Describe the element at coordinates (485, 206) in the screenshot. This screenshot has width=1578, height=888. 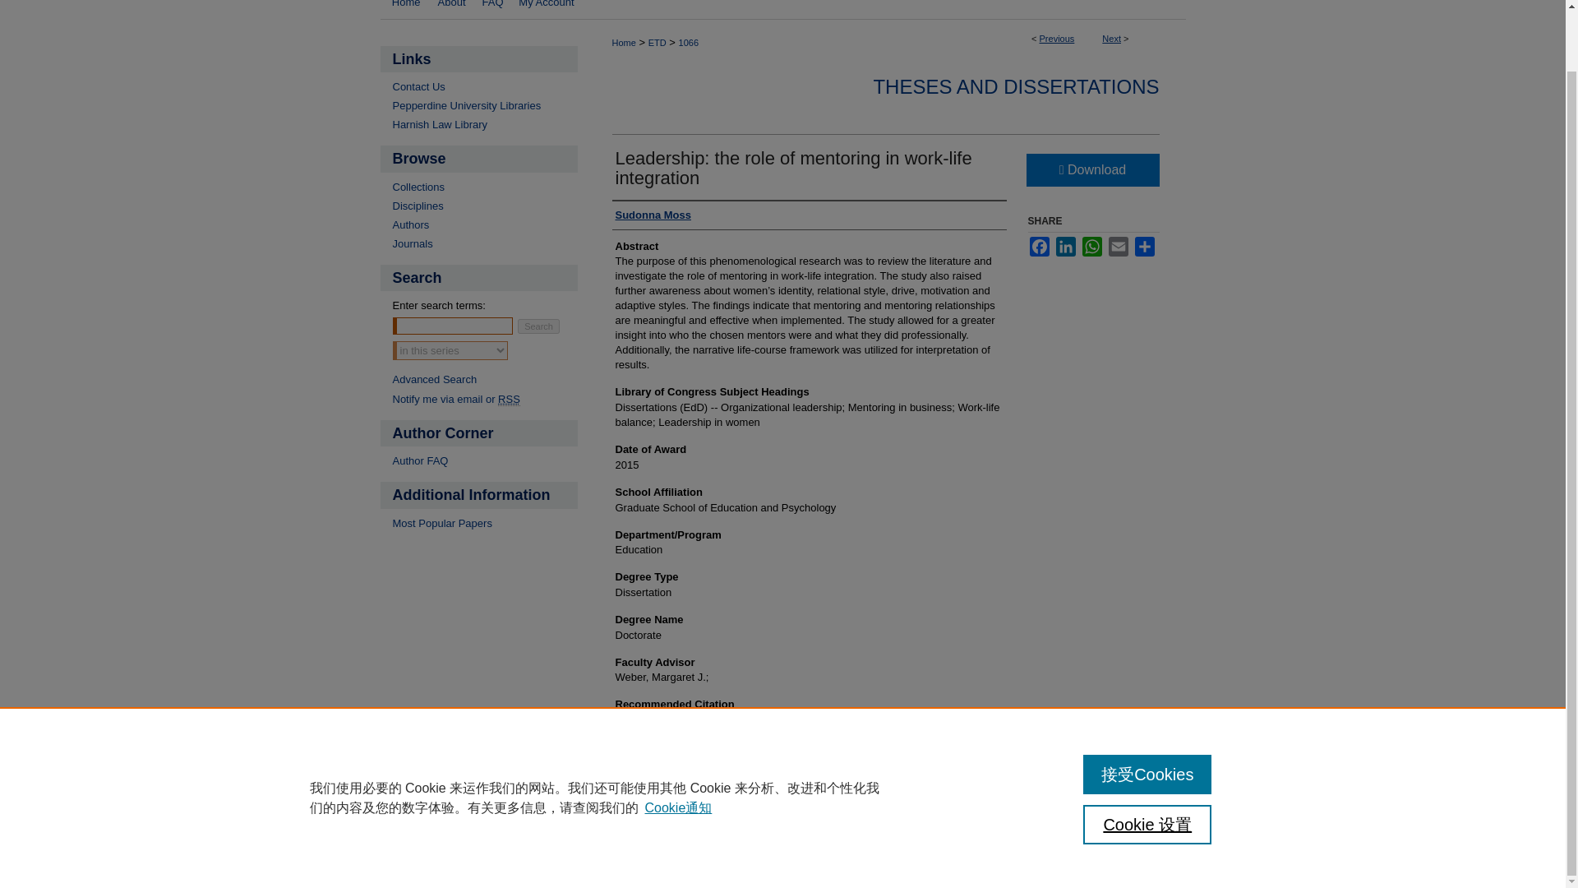
I see `Browse by Disciplines` at that location.